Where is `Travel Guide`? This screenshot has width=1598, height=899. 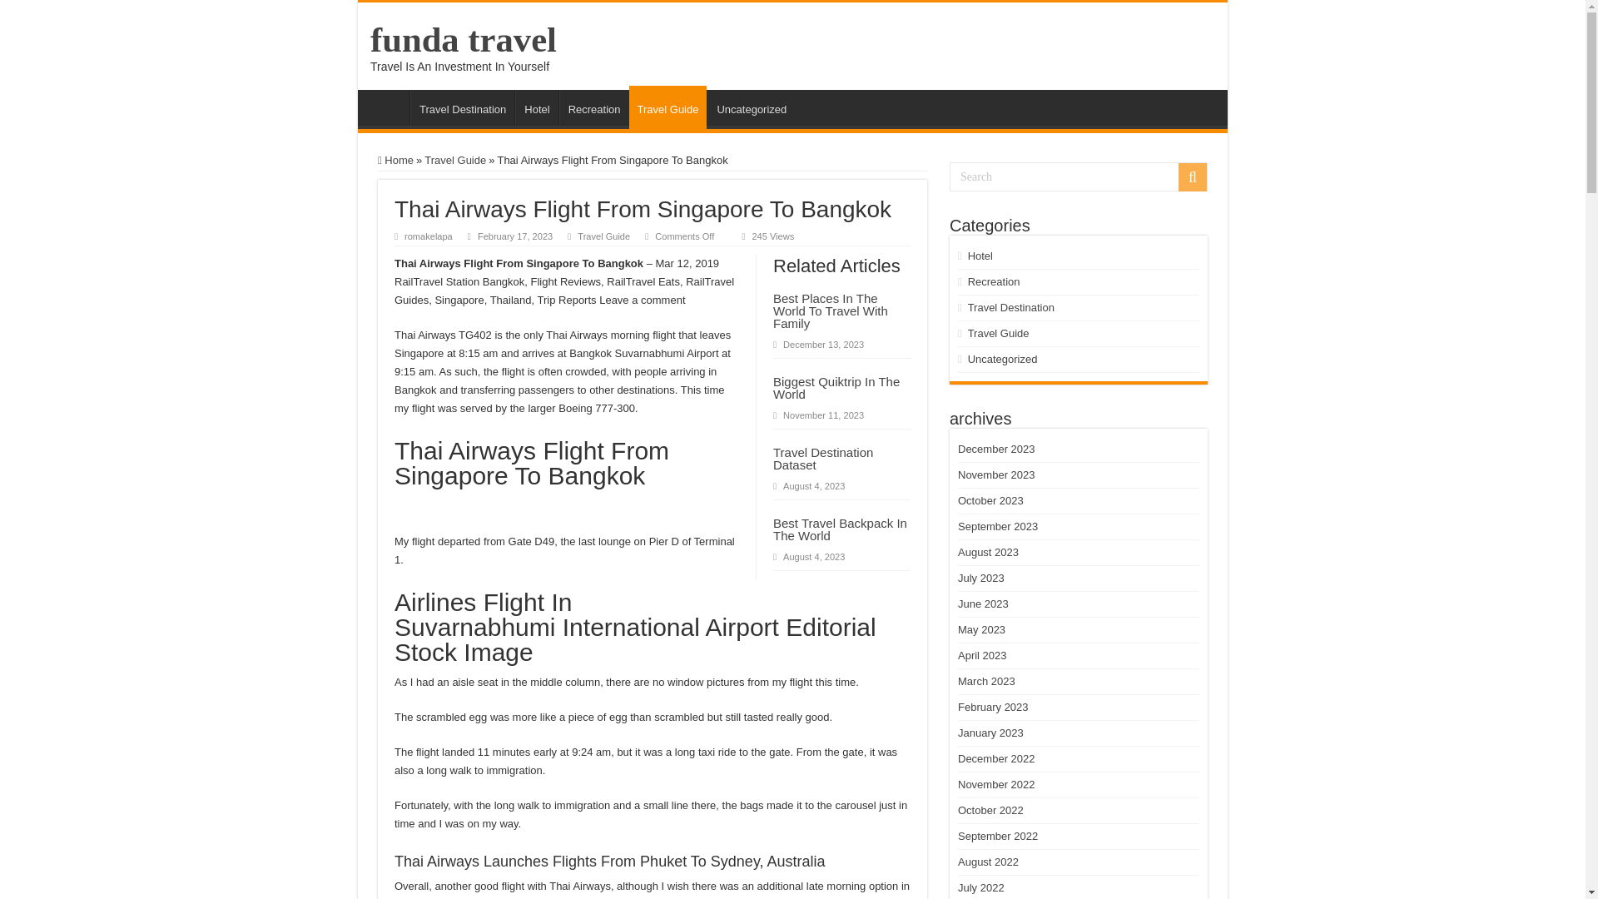
Travel Guide is located at coordinates (668, 107).